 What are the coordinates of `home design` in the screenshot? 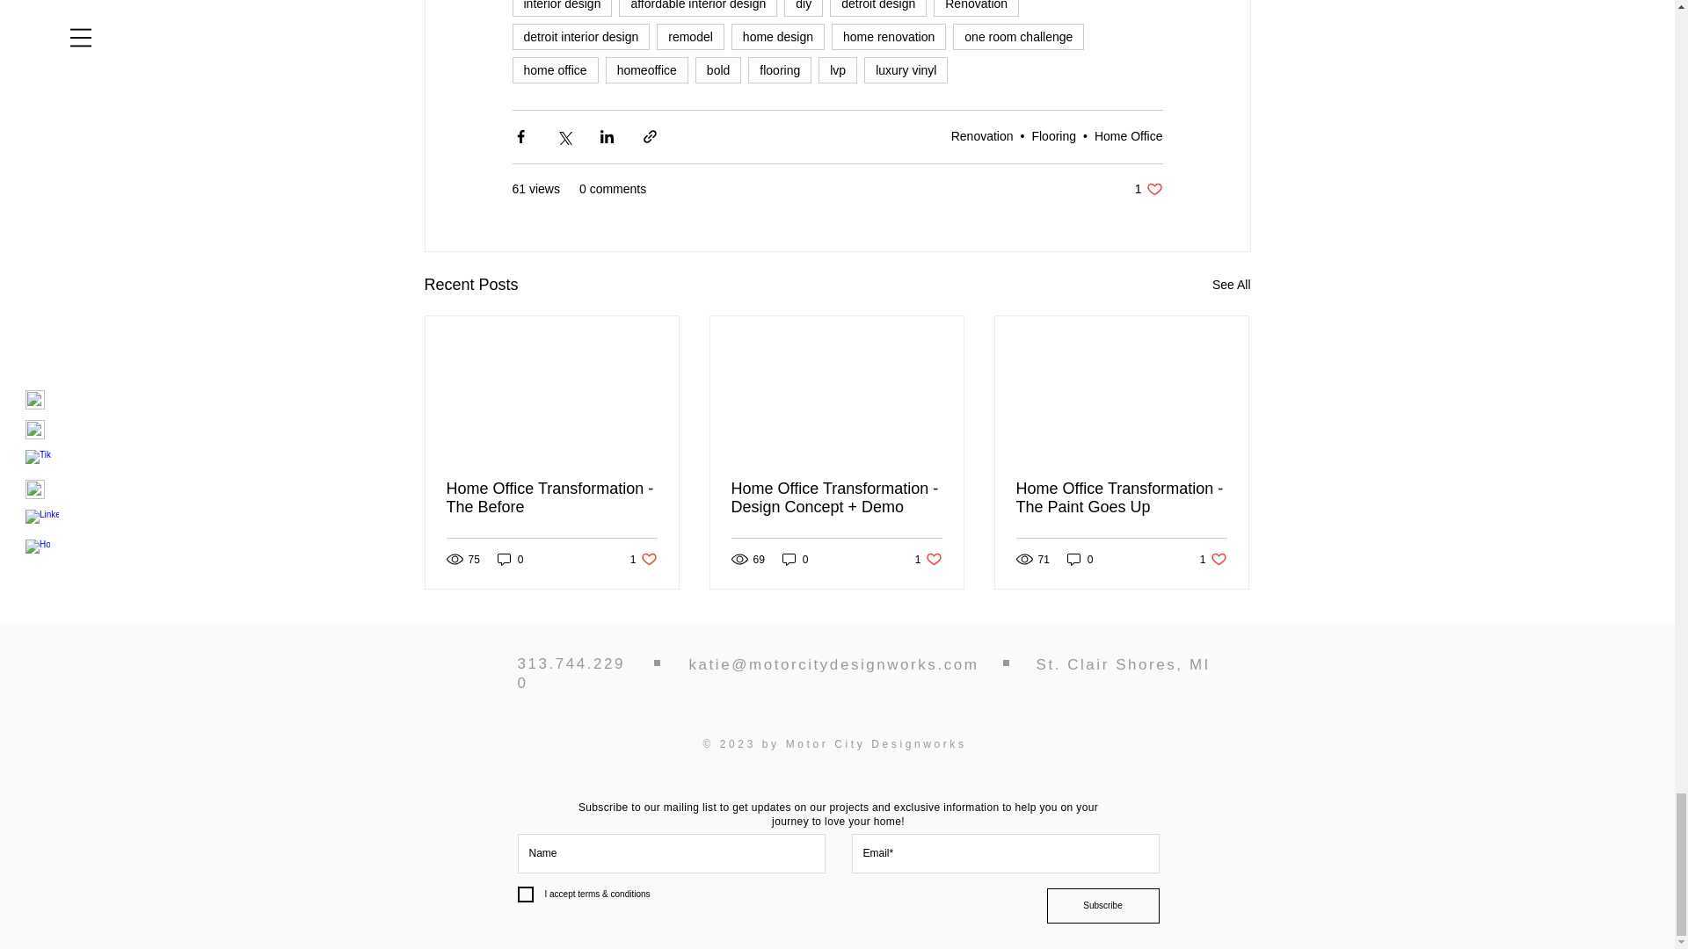 It's located at (777, 37).